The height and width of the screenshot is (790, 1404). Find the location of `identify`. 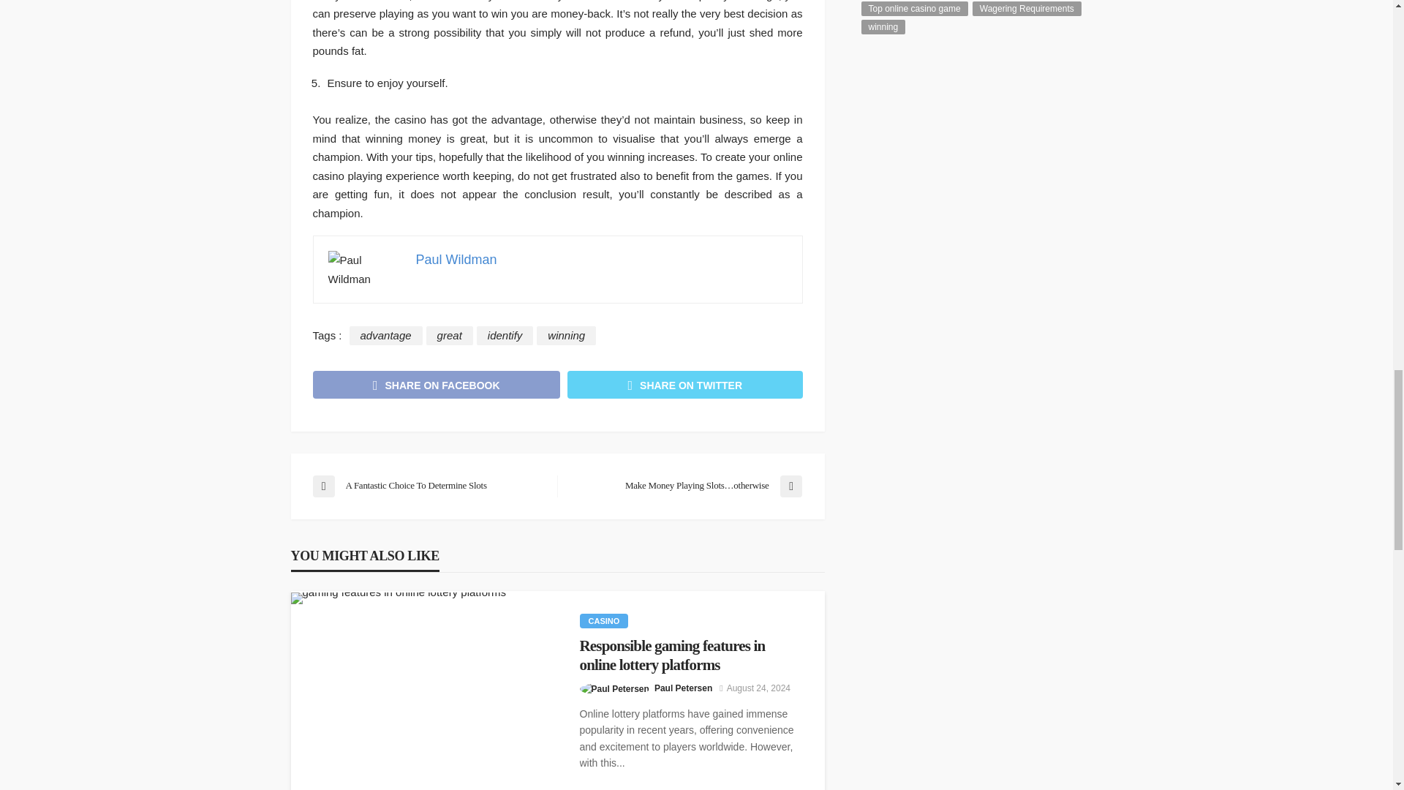

identify is located at coordinates (505, 335).